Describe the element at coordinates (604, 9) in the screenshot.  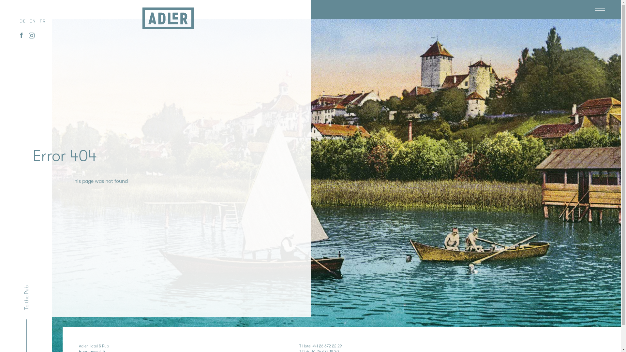
I see `Bistrottino` at that location.